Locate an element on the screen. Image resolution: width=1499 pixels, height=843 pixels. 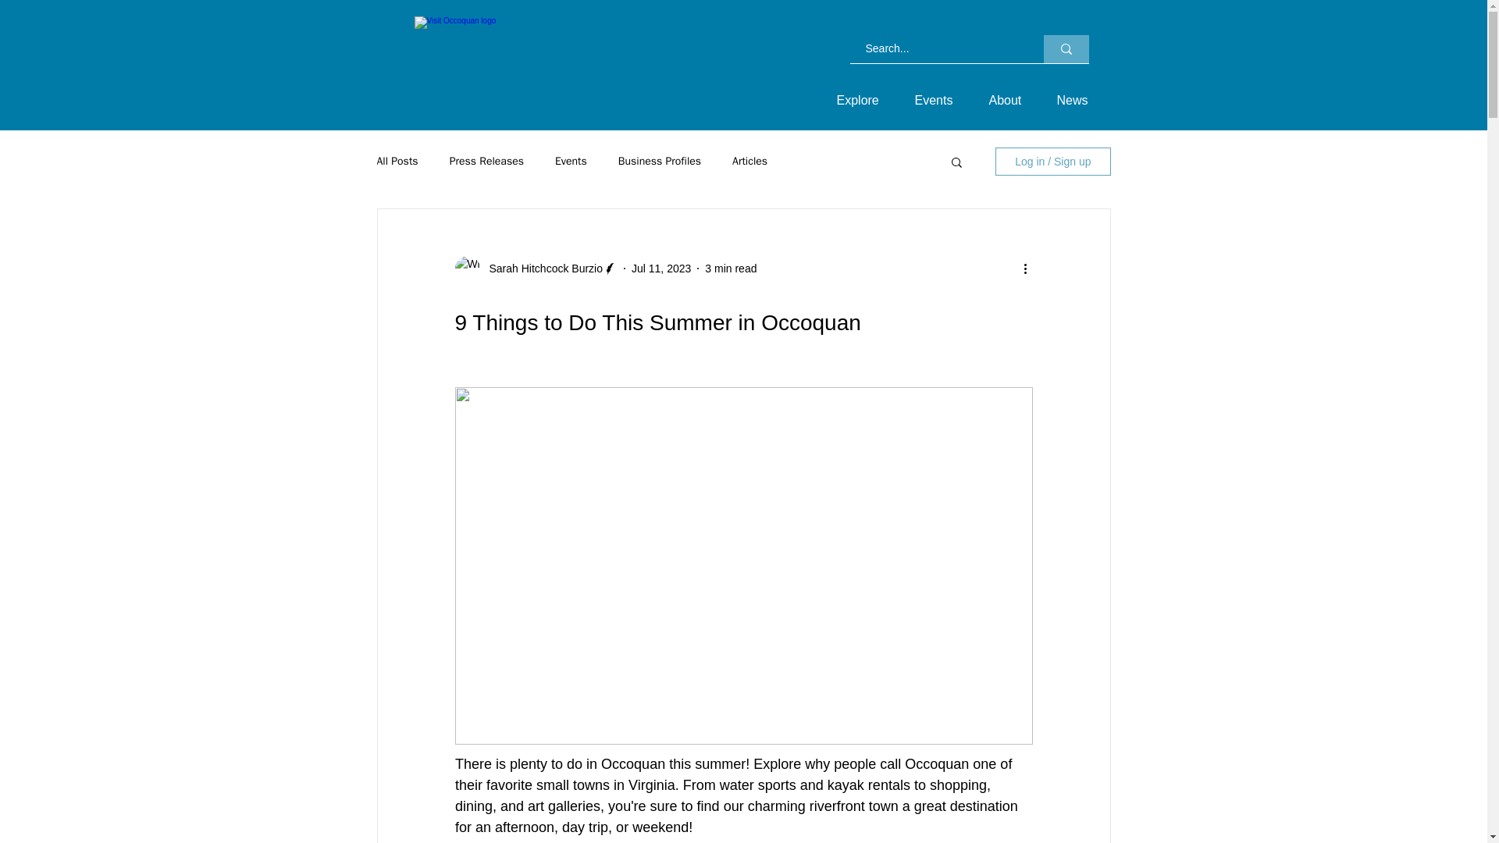
3 min read is located at coordinates (731, 269).